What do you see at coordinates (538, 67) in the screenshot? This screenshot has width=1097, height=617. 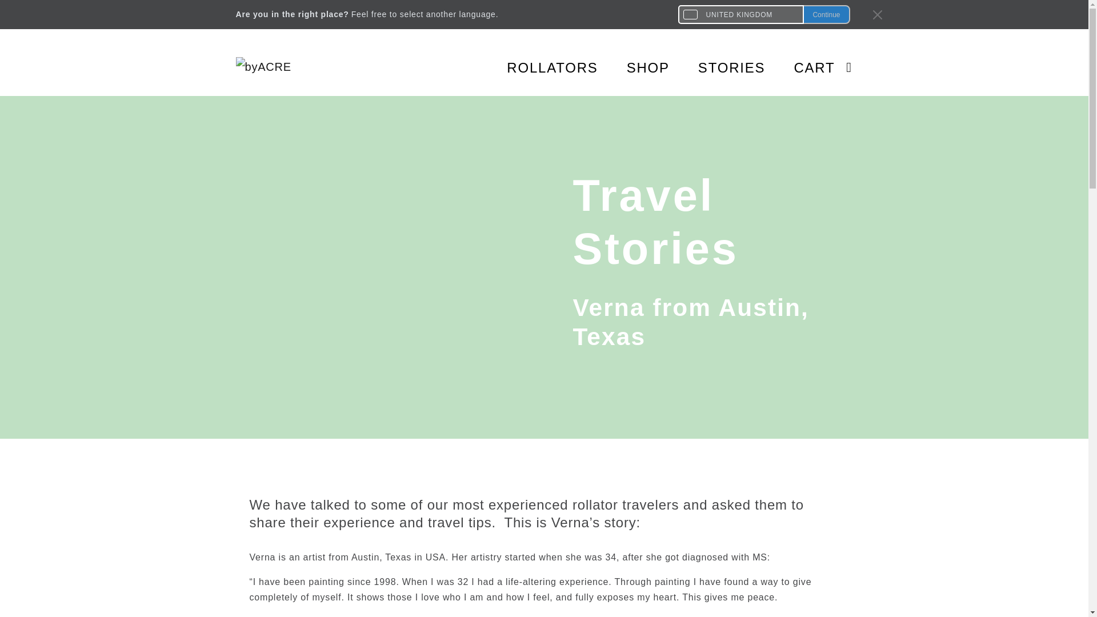 I see `Rollators` at bounding box center [538, 67].